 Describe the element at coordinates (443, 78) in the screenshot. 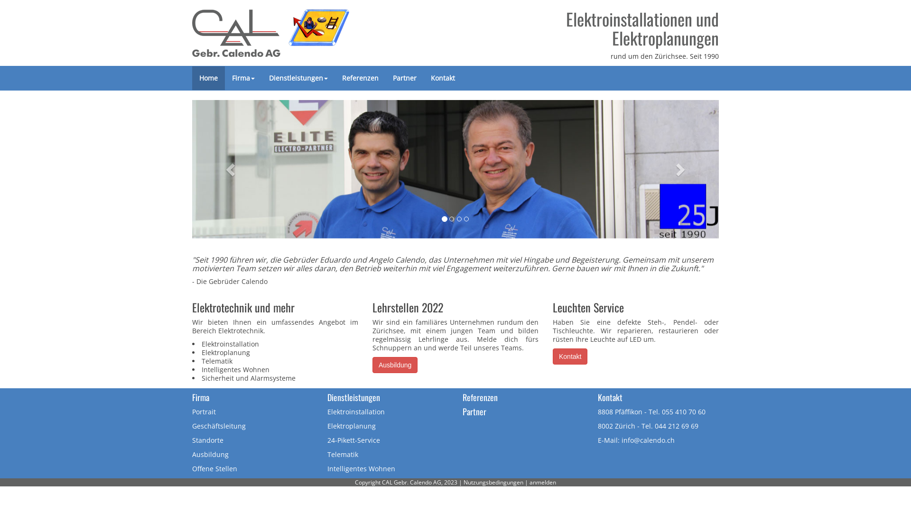

I see `Kontakt` at that location.